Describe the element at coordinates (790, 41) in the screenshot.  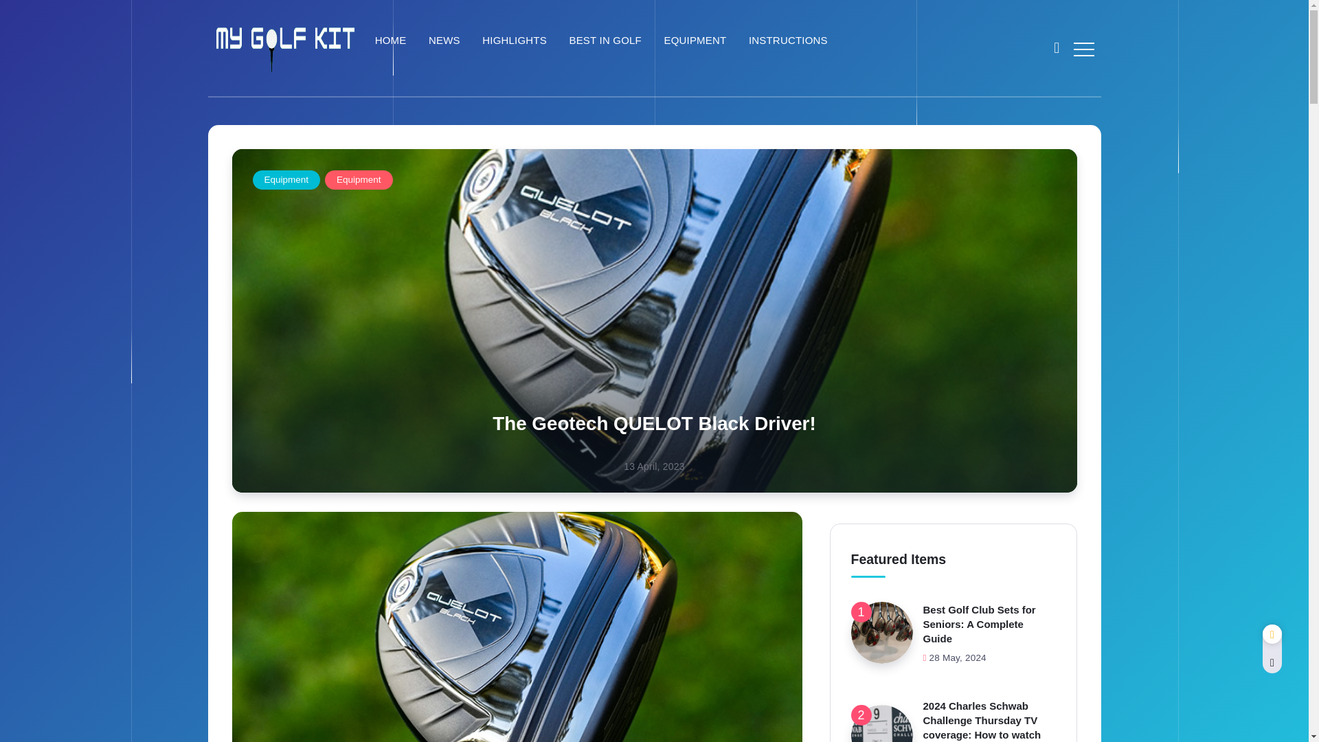
I see `INSTRUCTIONS` at that location.